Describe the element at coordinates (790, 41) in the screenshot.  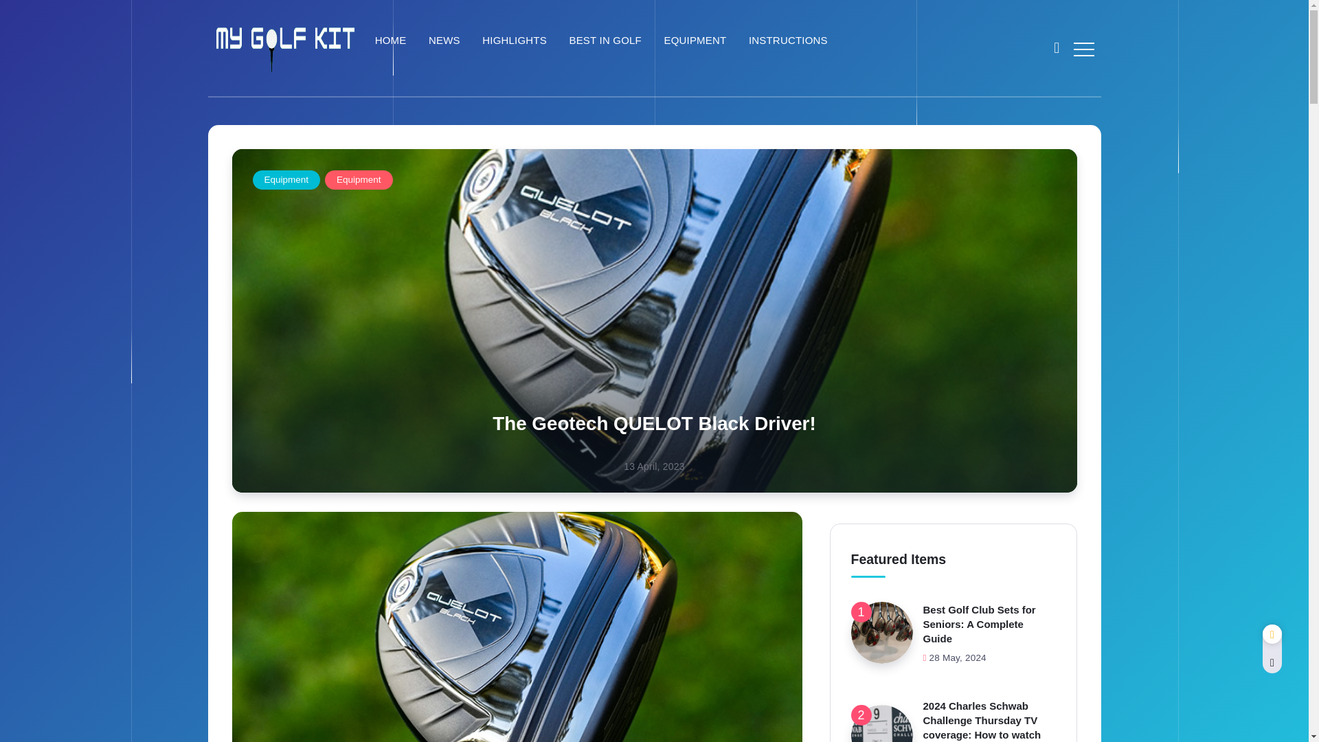
I see `INSTRUCTIONS` at that location.